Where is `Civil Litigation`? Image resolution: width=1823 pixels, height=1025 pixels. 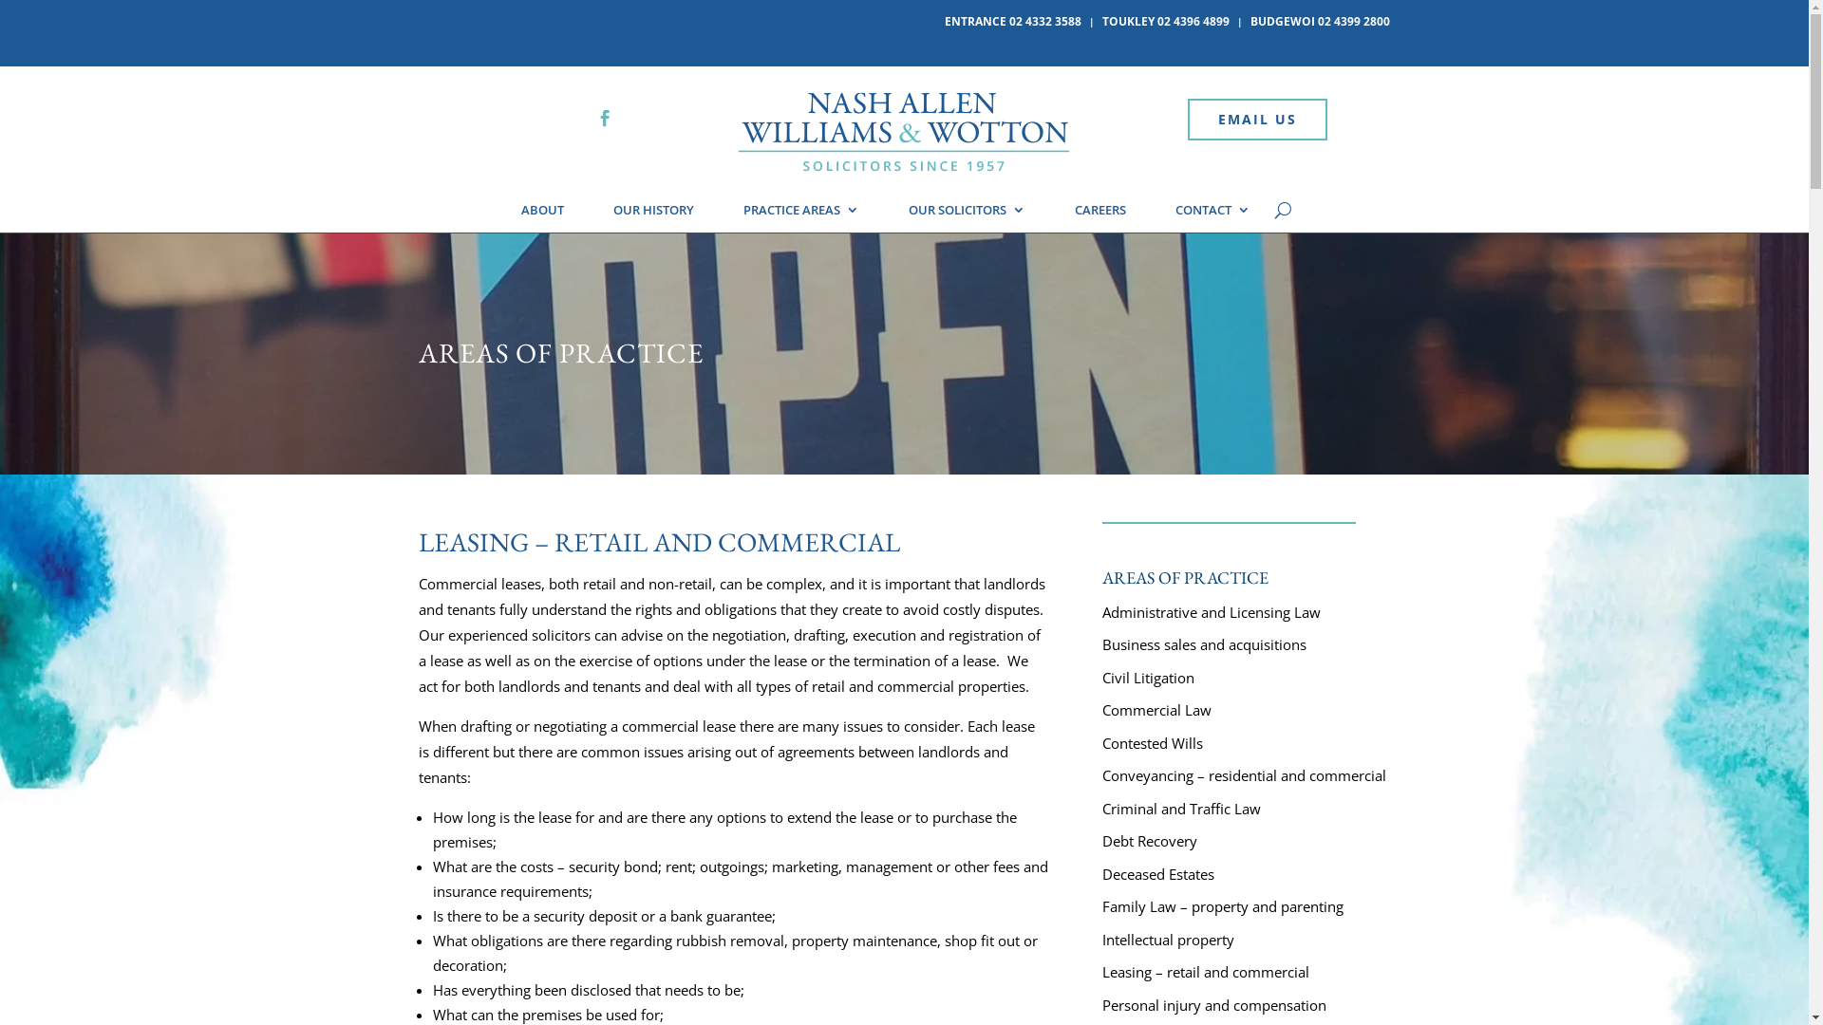
Civil Litigation is located at coordinates (1149, 678).